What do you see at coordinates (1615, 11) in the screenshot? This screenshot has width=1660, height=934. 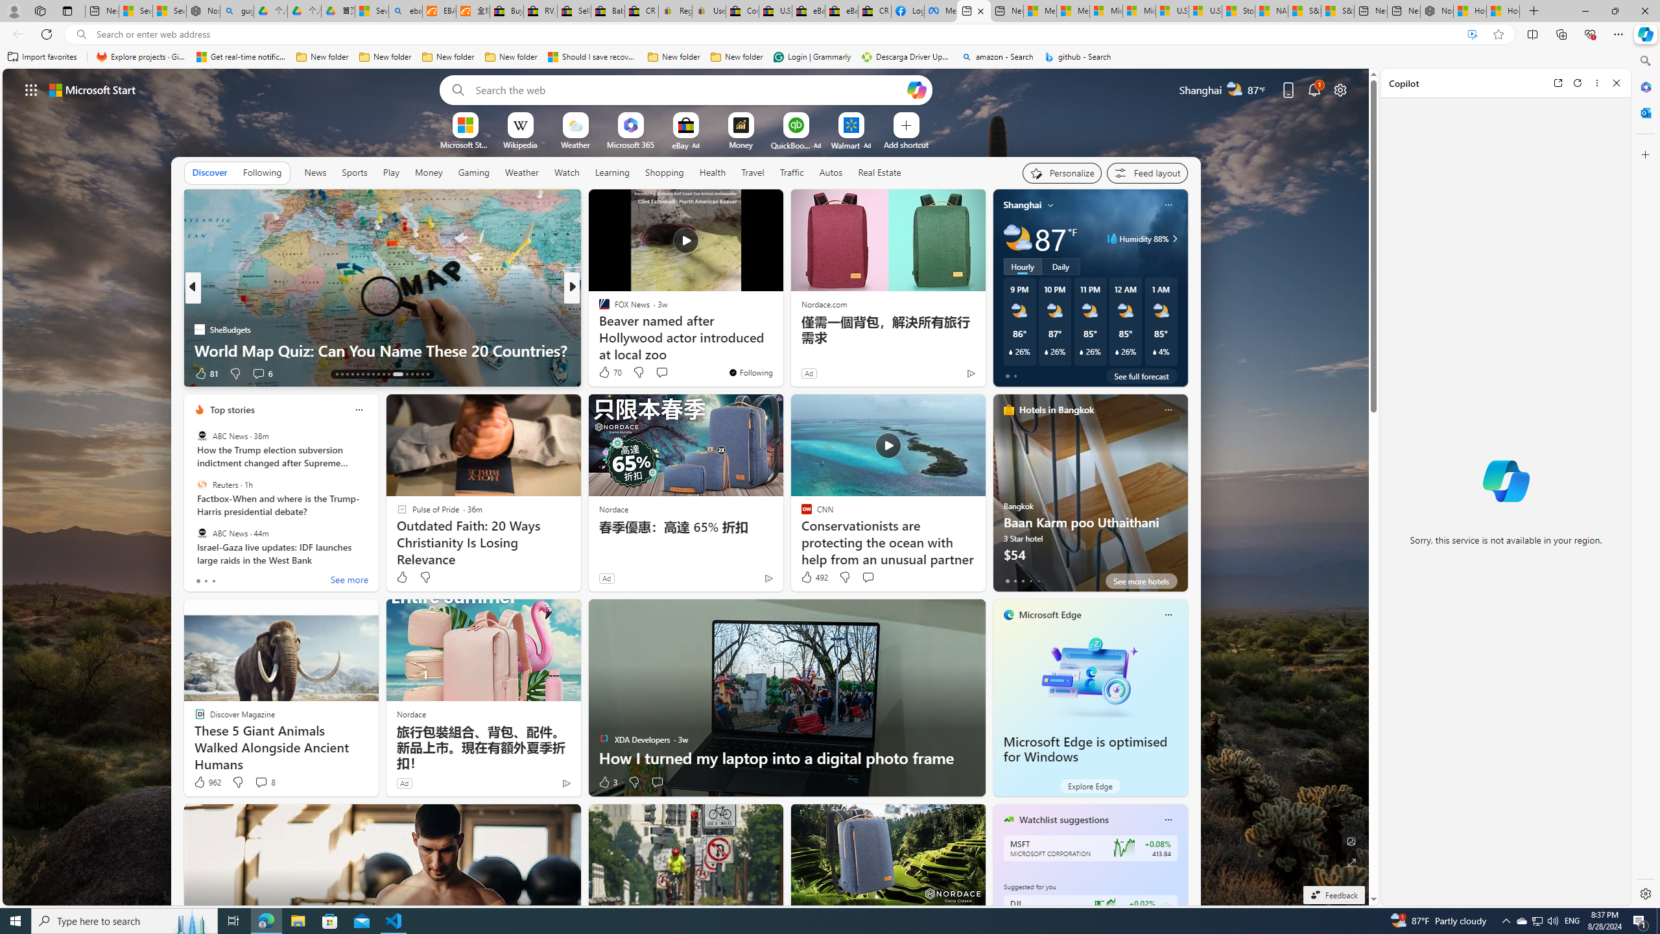 I see `Restore` at bounding box center [1615, 11].